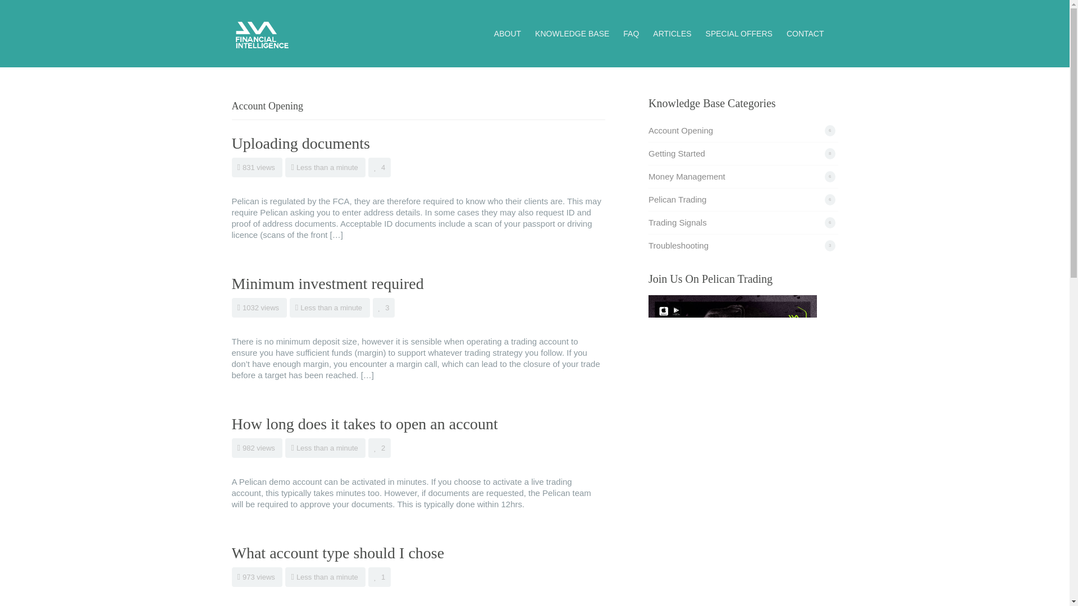 This screenshot has width=1078, height=606. I want to click on What account type should I chose, so click(338, 553).